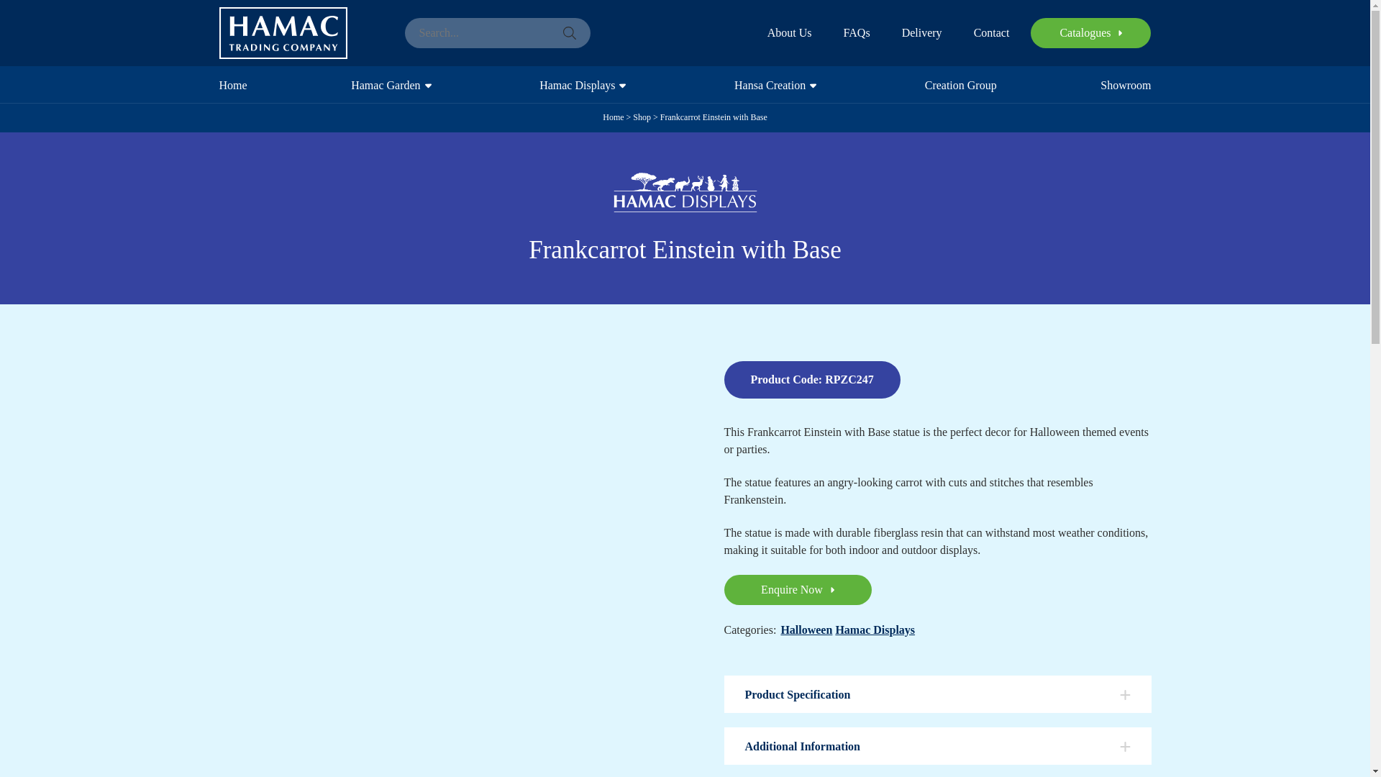 This screenshot has height=777, width=1381. I want to click on FAQs, so click(857, 33).